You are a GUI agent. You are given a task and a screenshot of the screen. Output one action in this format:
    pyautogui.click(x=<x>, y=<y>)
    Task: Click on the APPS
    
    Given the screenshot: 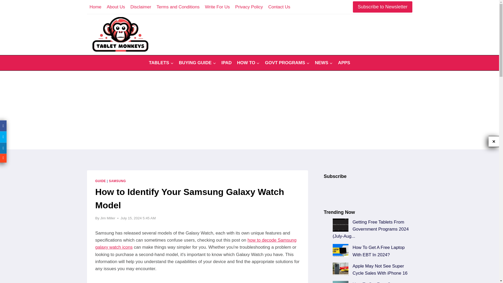 What is the action you would take?
    pyautogui.click(x=344, y=63)
    